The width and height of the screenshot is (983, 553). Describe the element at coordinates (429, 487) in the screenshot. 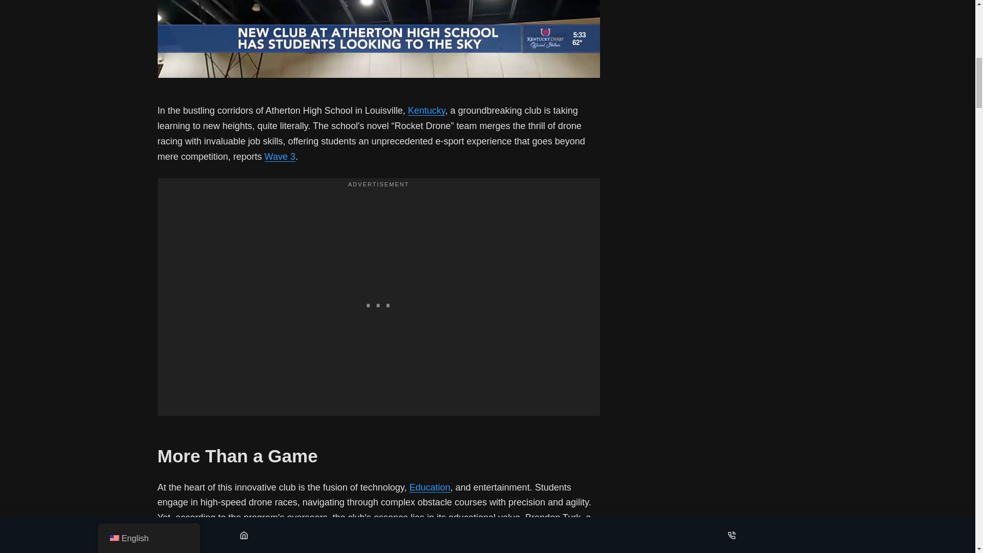

I see `Posts in the category Education` at that location.